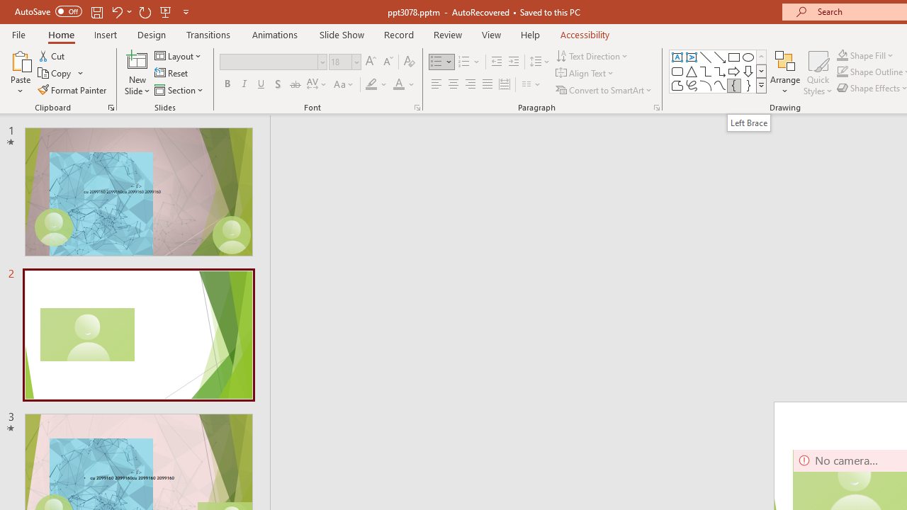 This screenshot has width=907, height=510. Describe the element at coordinates (388, 62) in the screenshot. I see `Decrease Font Size` at that location.